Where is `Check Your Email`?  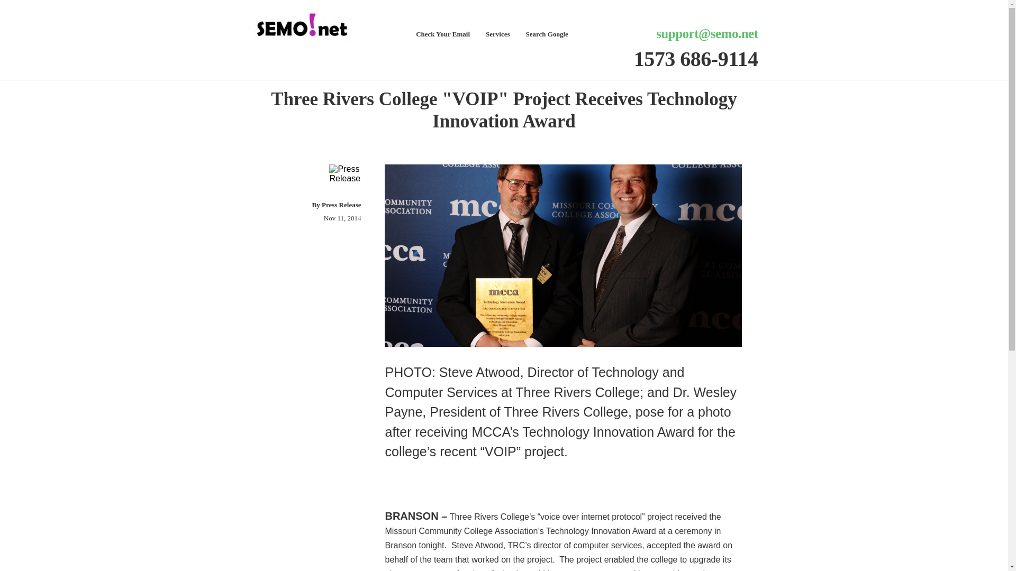
Check Your Email is located at coordinates (442, 35).